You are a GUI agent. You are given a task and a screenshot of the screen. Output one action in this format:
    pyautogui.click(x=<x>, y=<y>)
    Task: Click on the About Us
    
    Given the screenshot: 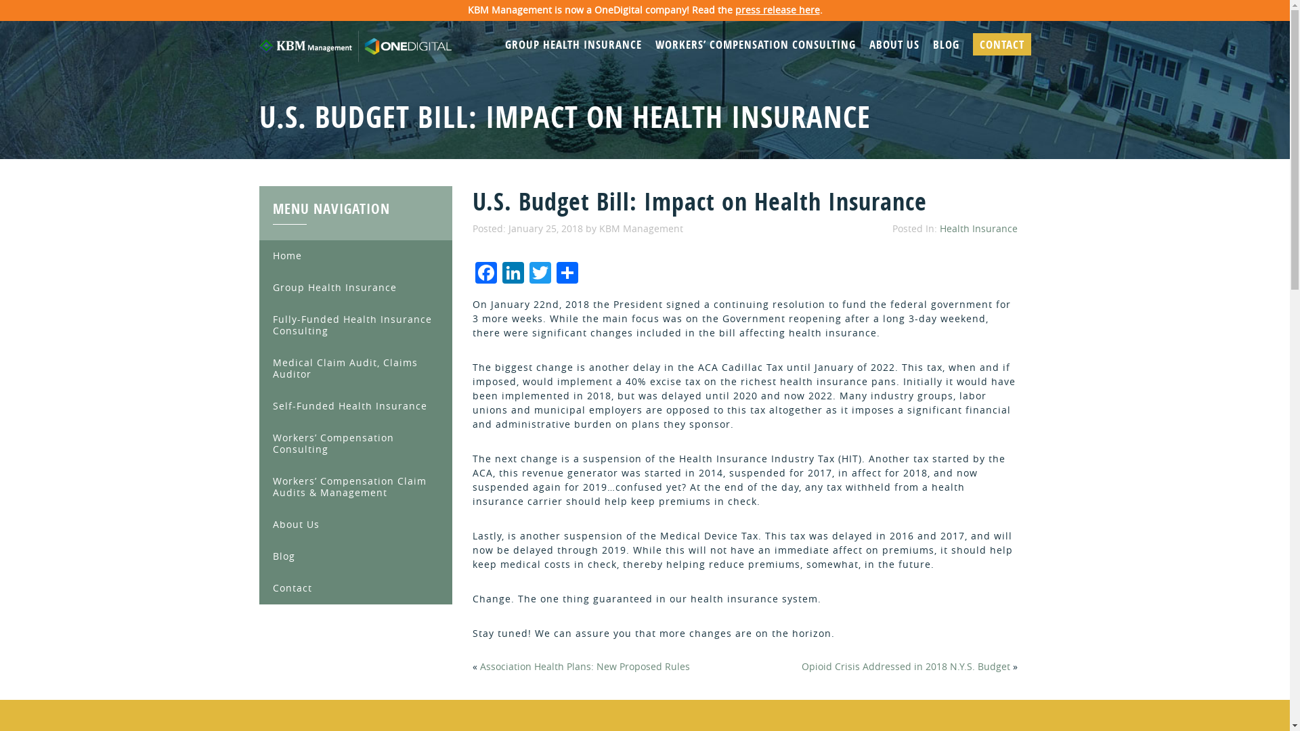 What is the action you would take?
    pyautogui.click(x=355, y=525)
    